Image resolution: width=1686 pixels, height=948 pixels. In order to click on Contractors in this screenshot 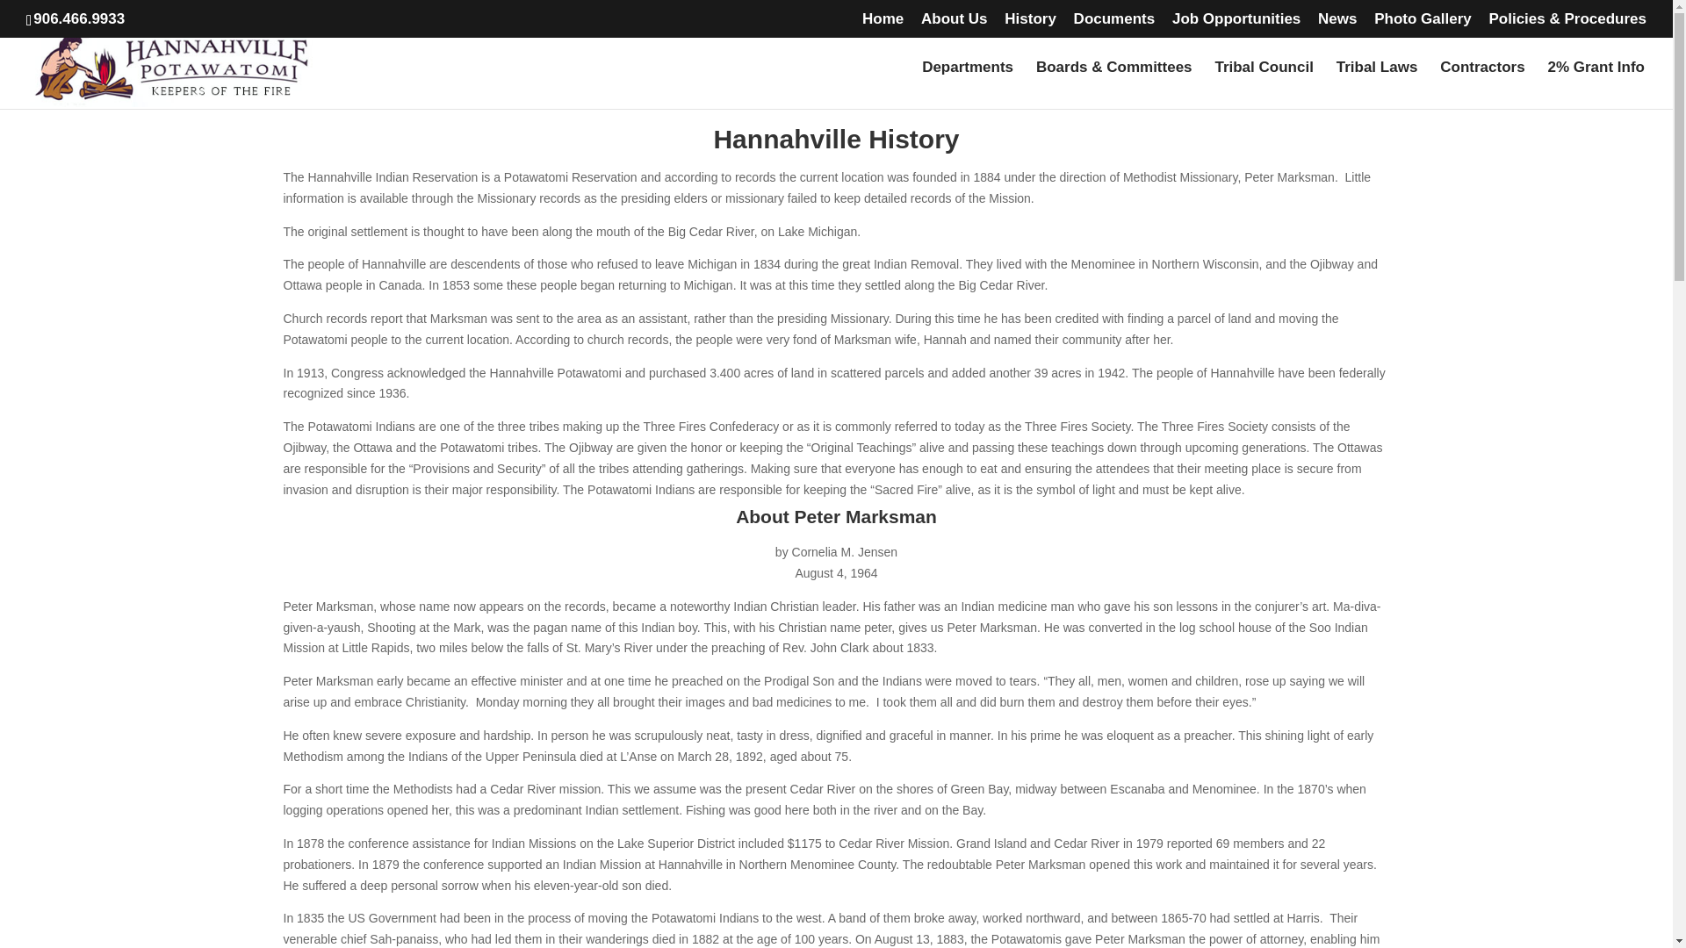, I will do `click(1481, 85)`.